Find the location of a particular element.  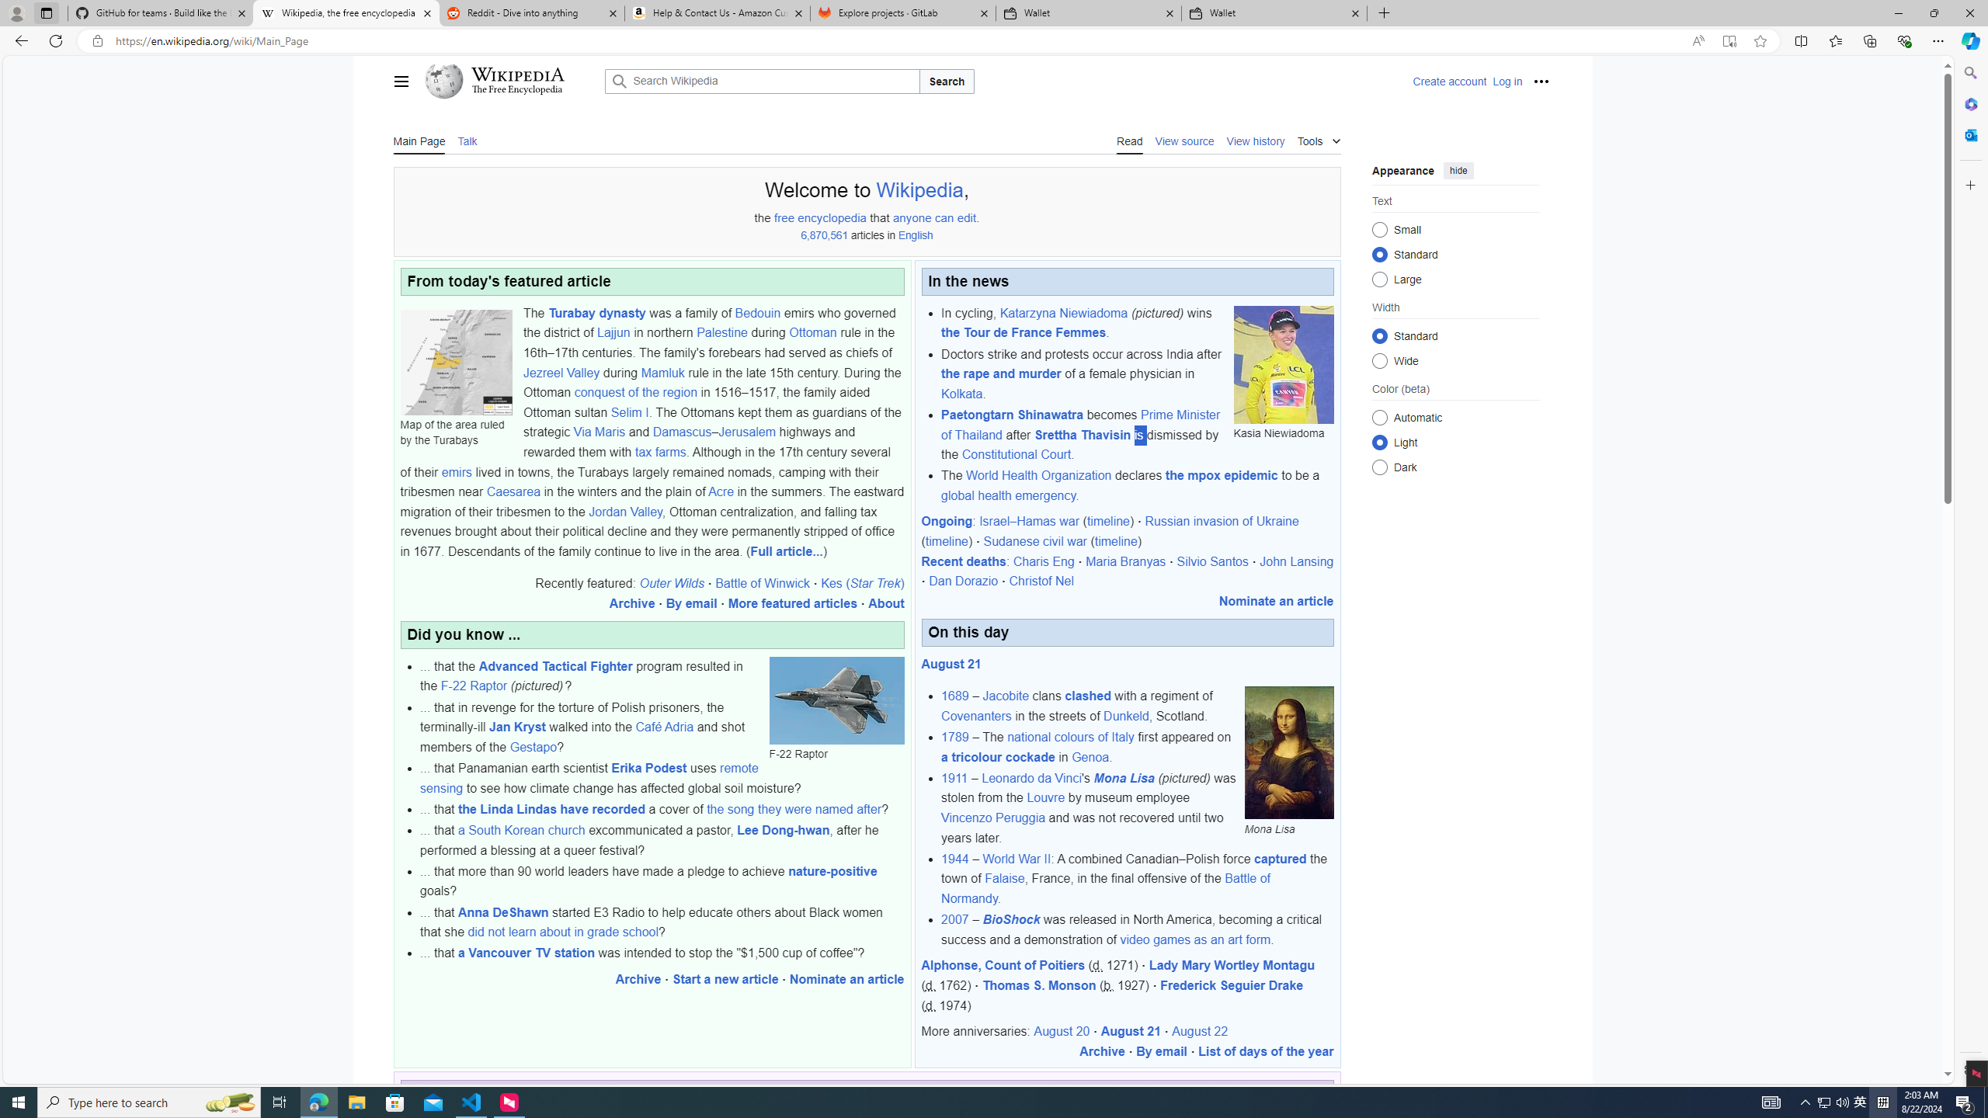

Erika Podest is located at coordinates (648, 769).